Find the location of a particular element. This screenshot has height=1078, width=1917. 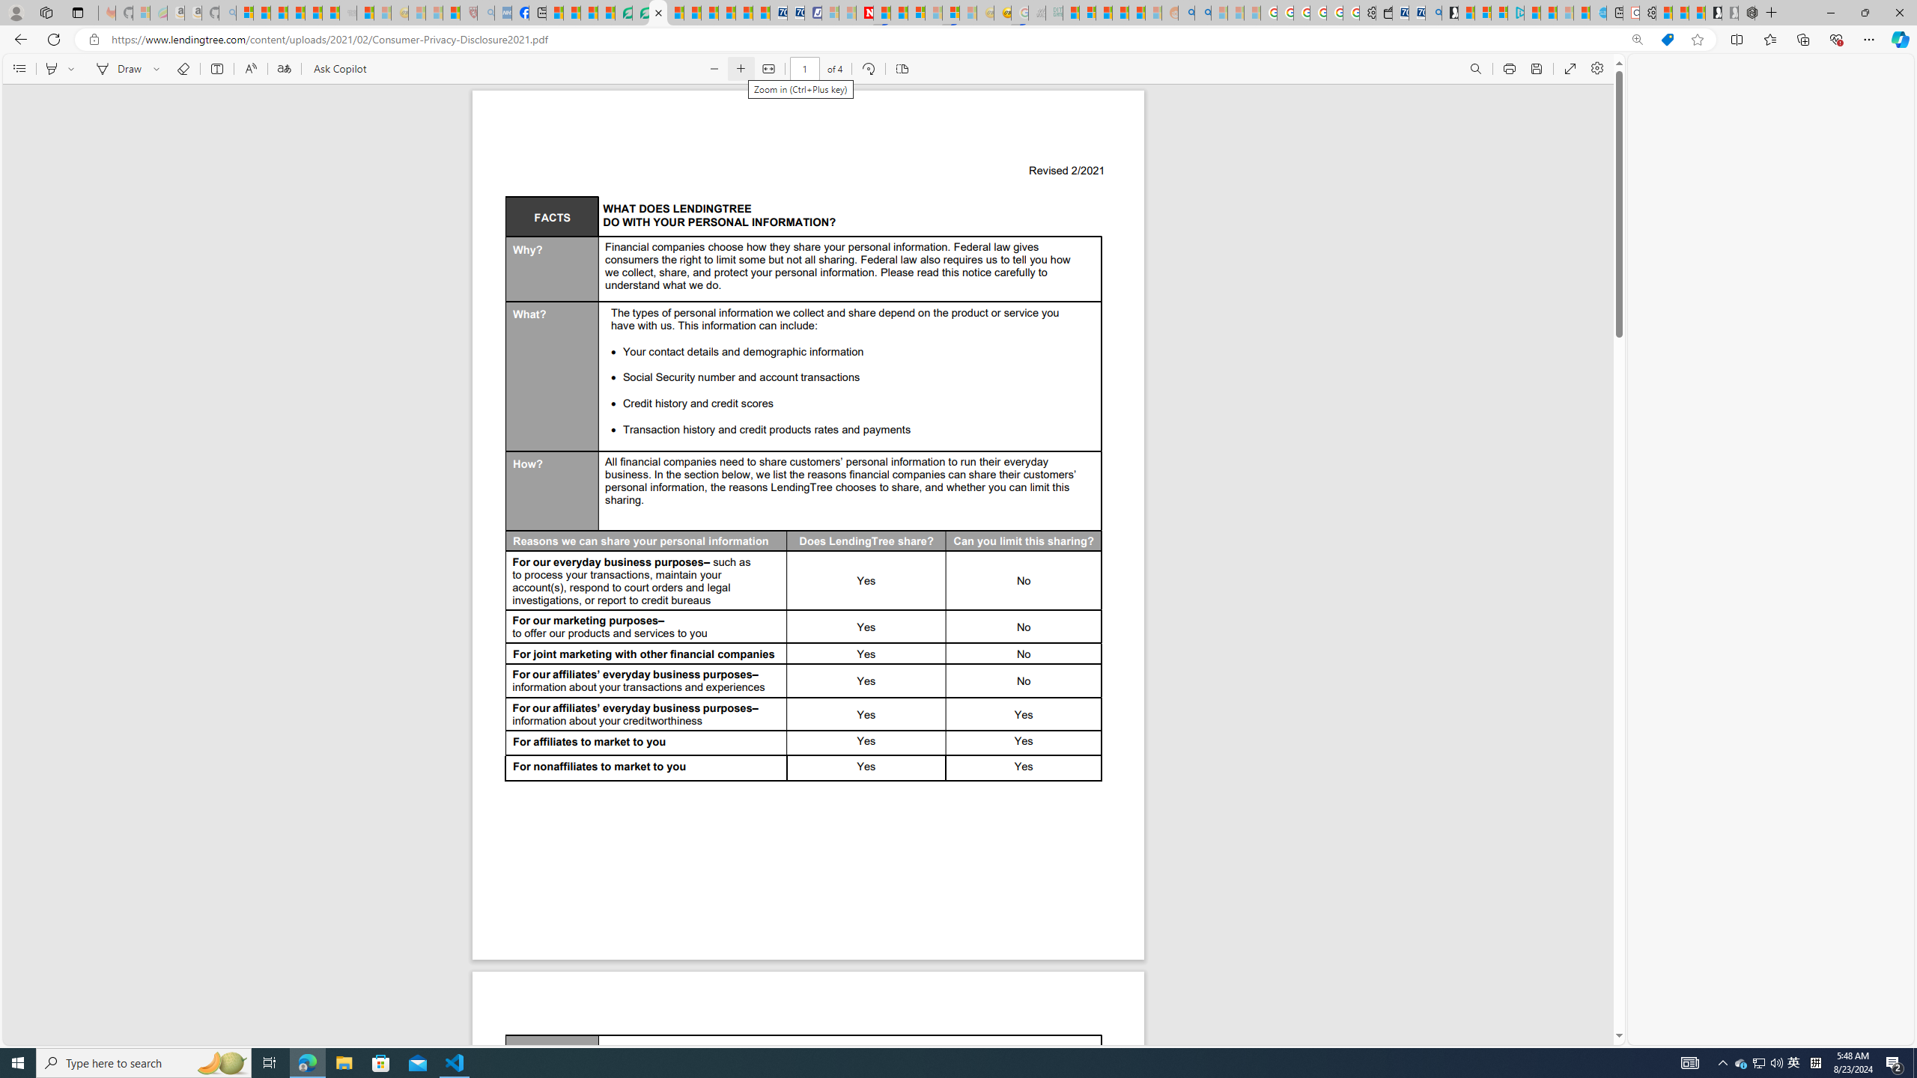

New Report Confirms 2023 Was Record Hot | Watch is located at coordinates (313, 13).